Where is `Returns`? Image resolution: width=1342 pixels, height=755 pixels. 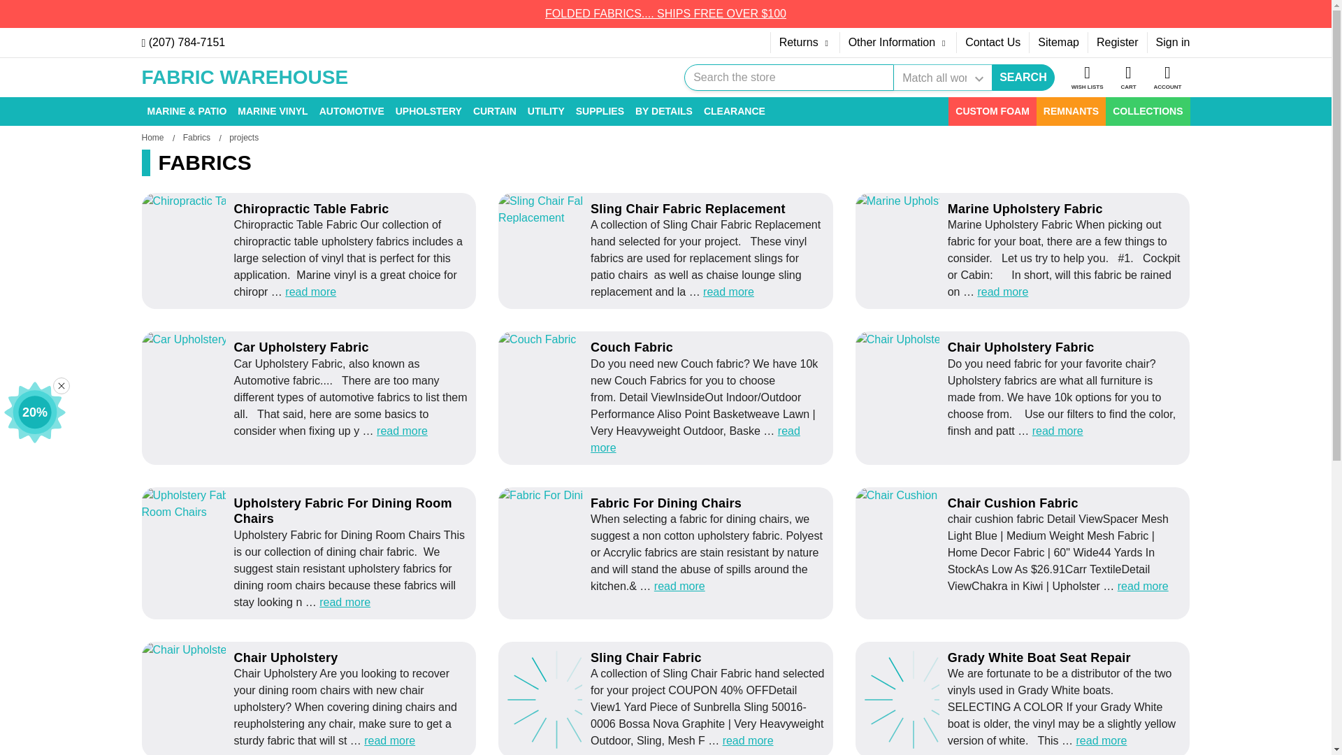 Returns is located at coordinates (805, 42).